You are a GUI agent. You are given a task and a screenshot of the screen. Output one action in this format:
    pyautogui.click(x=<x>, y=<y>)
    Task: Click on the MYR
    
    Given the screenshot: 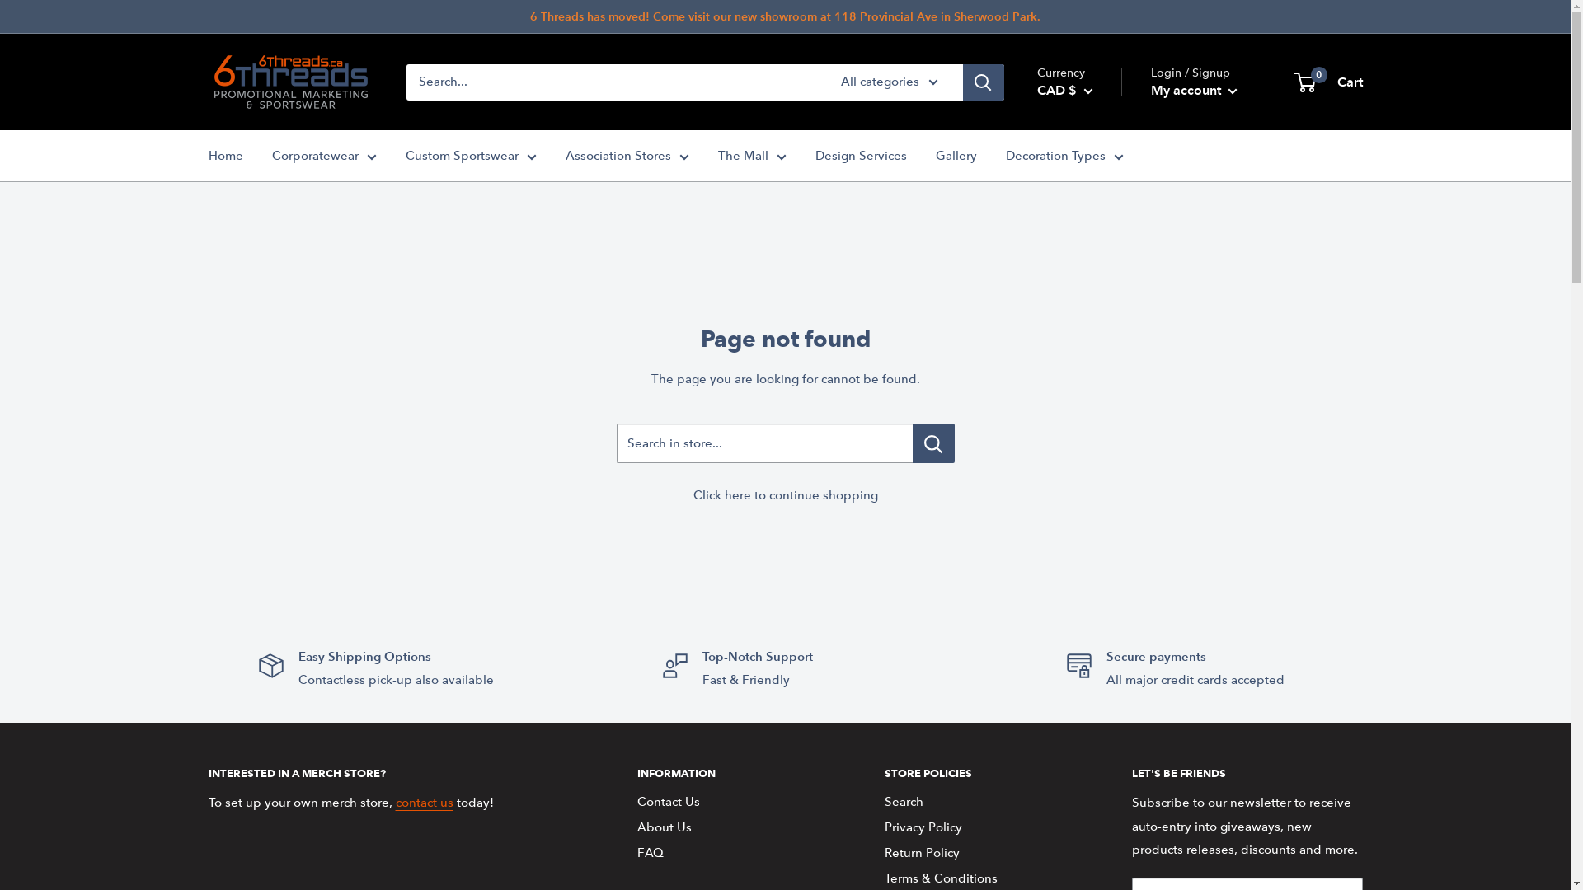 What is the action you would take?
    pyautogui.click(x=252, y=40)
    